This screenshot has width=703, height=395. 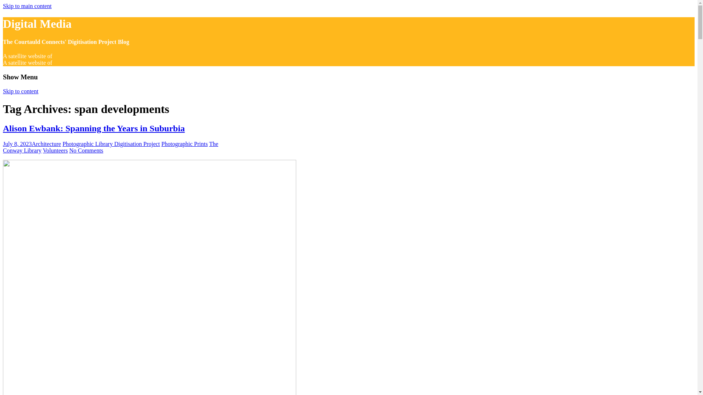 What do you see at coordinates (110, 147) in the screenshot?
I see `The Conway Library` at bounding box center [110, 147].